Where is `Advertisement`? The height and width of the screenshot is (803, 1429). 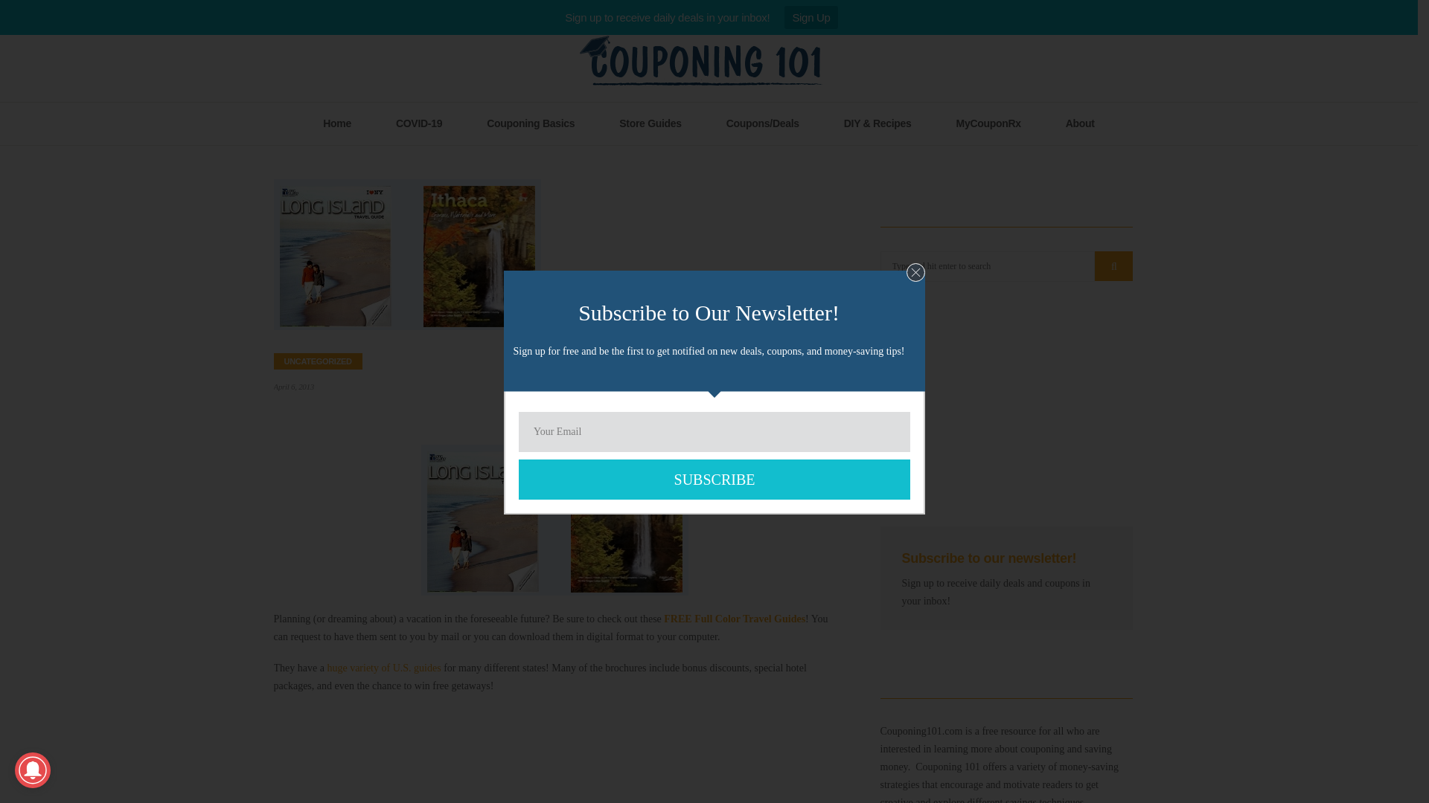
Advertisement is located at coordinates (555, 755).